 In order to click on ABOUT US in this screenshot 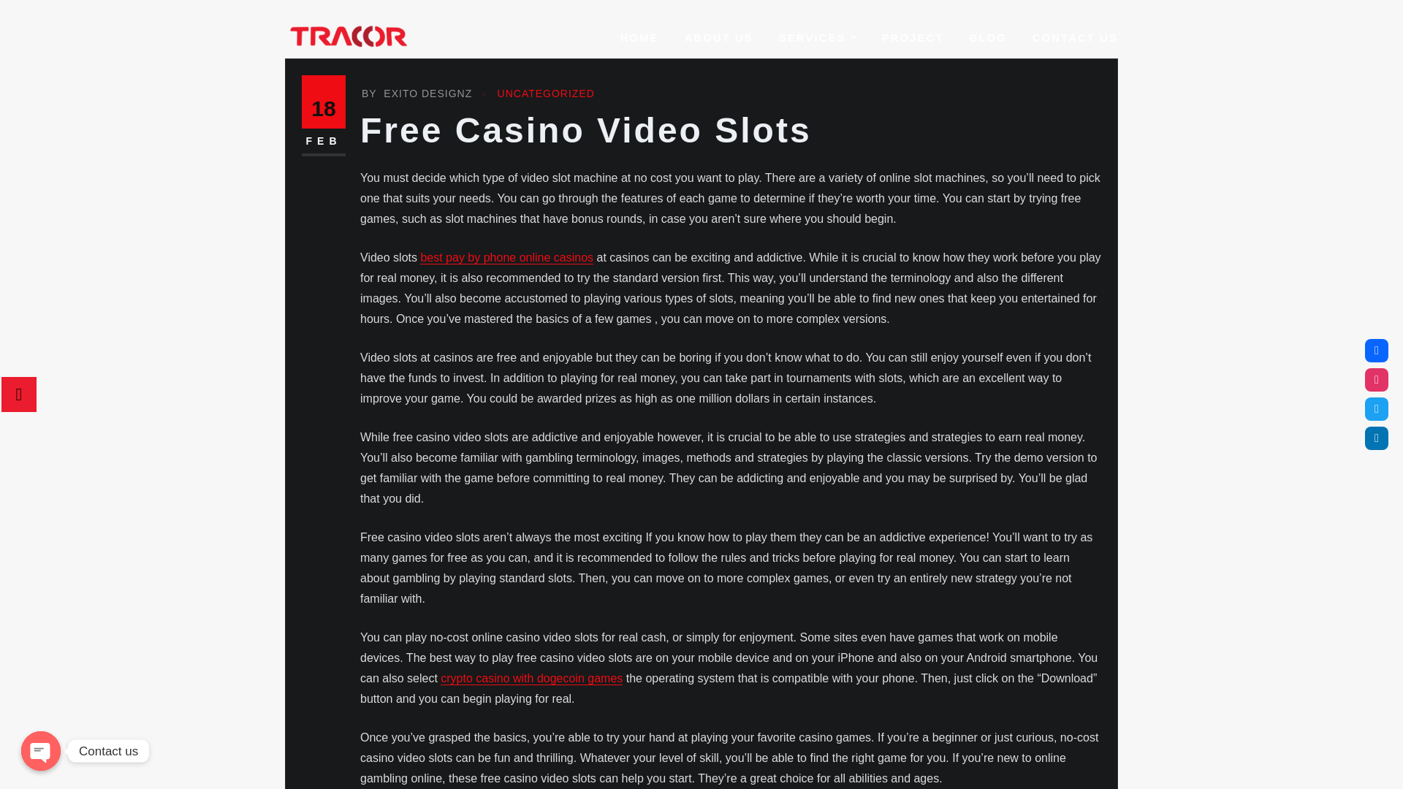, I will do `click(718, 37)`.